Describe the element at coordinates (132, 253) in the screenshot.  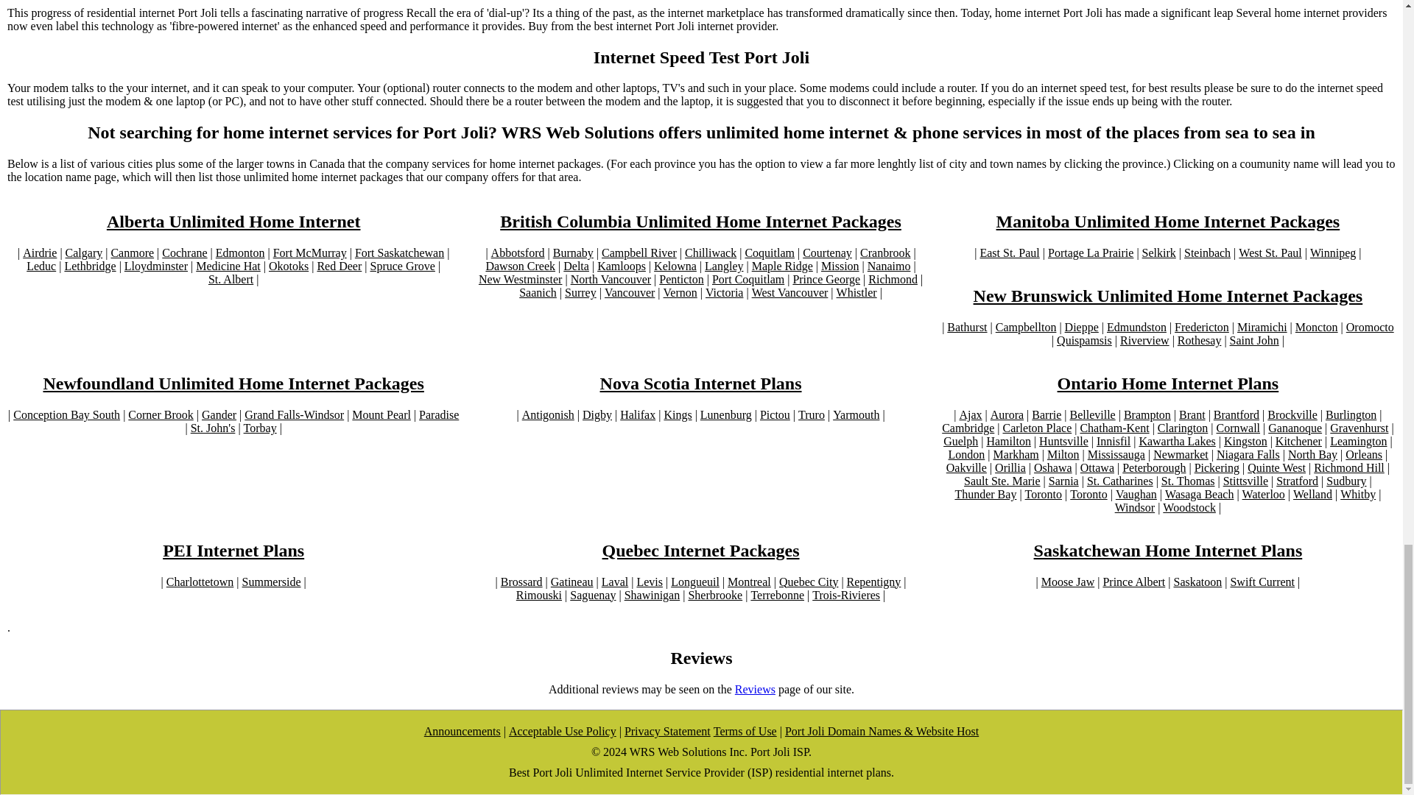
I see `Canmore` at that location.